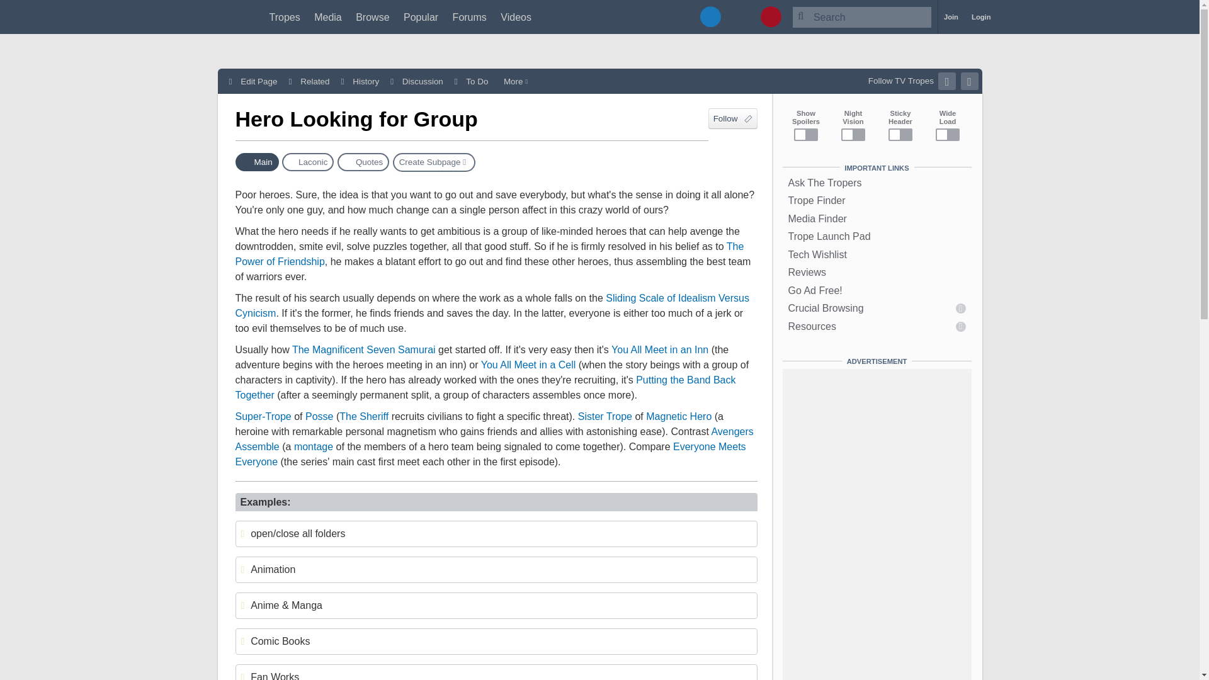 Image resolution: width=1209 pixels, height=680 pixels. What do you see at coordinates (285, 17) in the screenshot?
I see `Tropes` at bounding box center [285, 17].